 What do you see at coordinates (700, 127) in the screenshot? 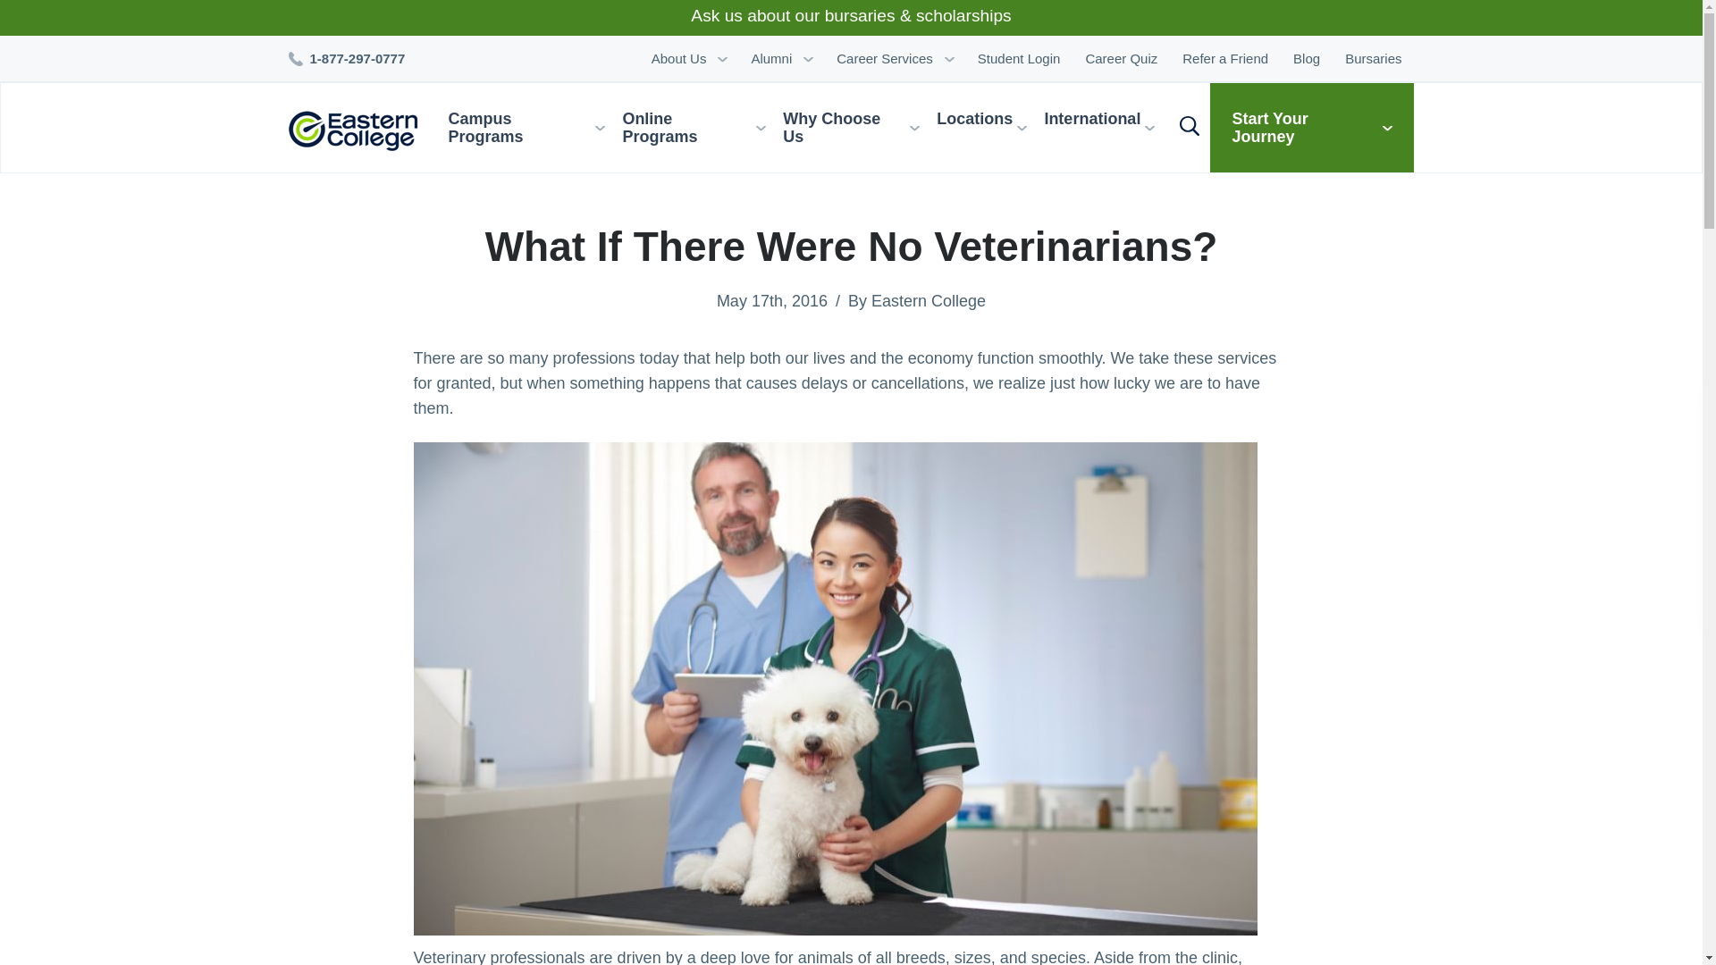
I see `Online Programs` at bounding box center [700, 127].